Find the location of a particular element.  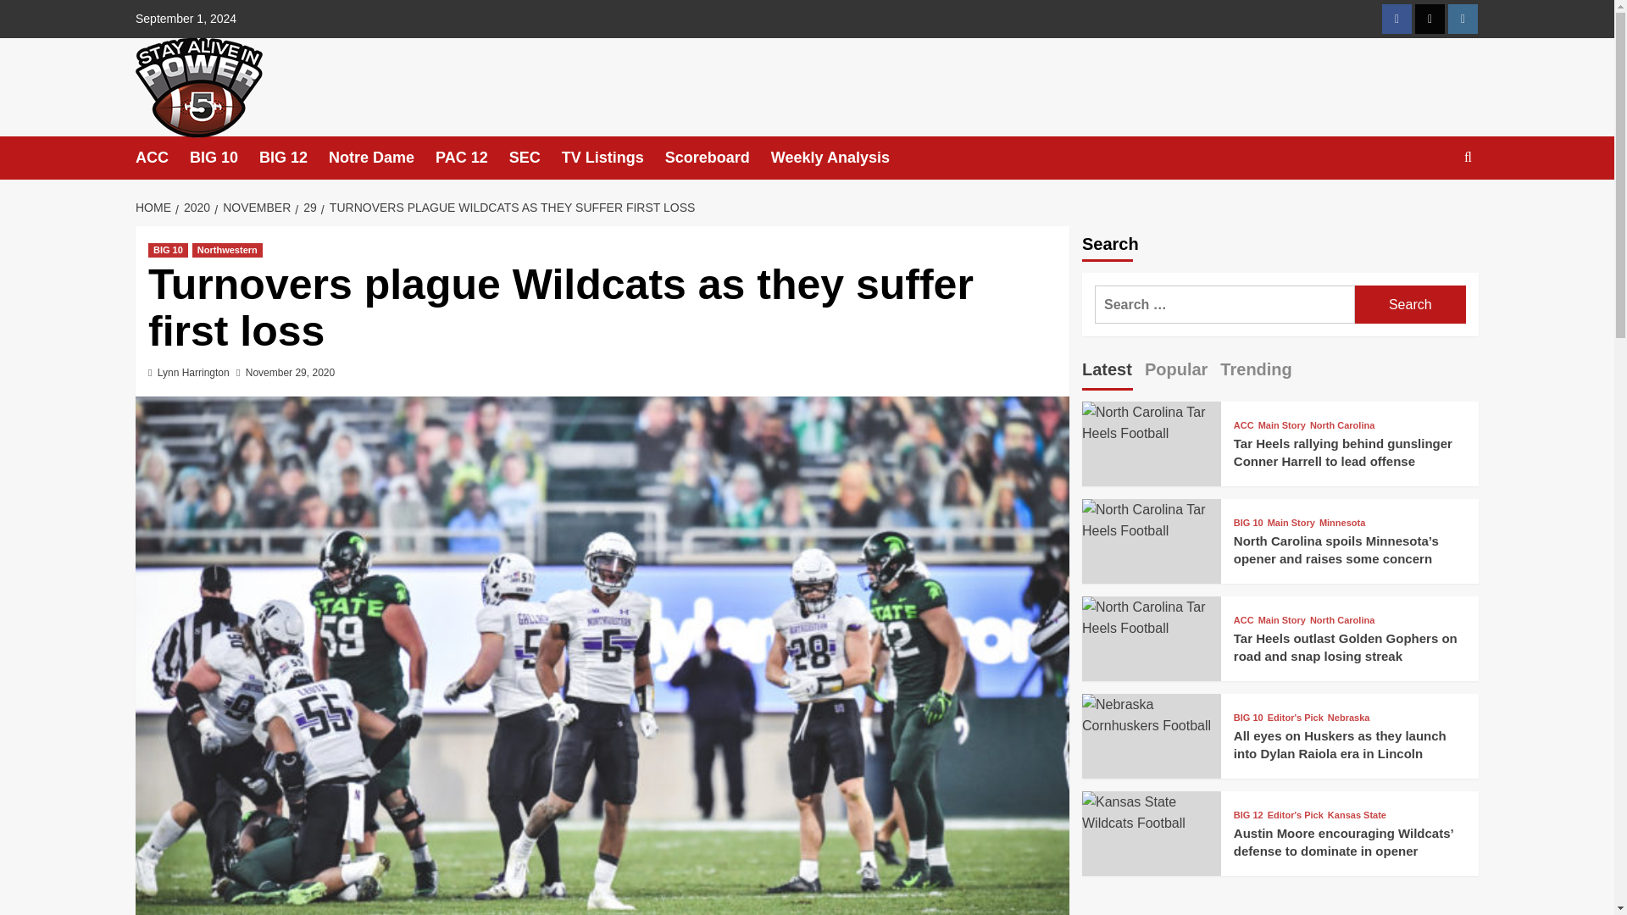

Search is located at coordinates (1410, 304).